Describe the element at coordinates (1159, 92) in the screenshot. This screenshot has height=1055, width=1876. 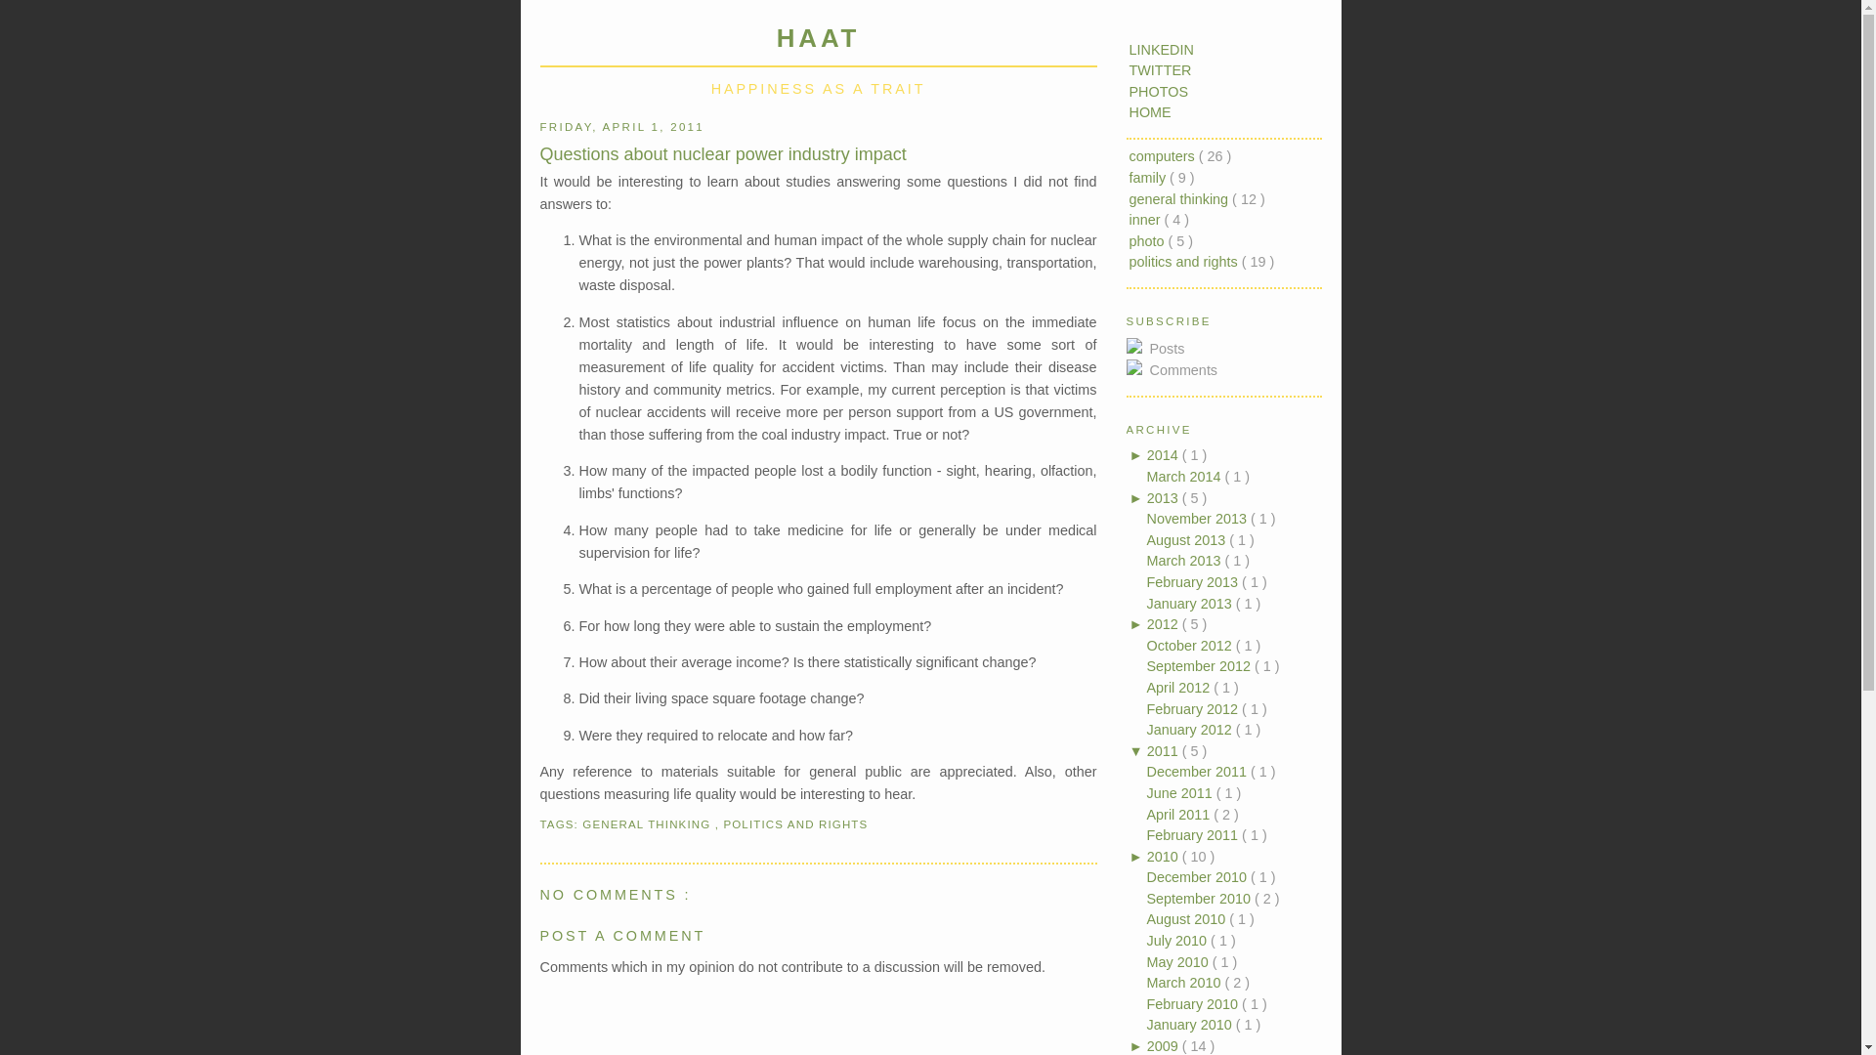
I see `PHOTOS` at that location.